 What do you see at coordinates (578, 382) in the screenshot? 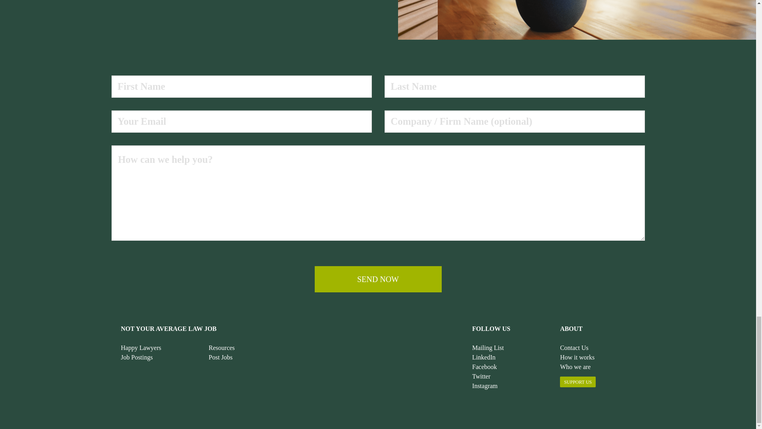
I see `SUPPORT US` at bounding box center [578, 382].